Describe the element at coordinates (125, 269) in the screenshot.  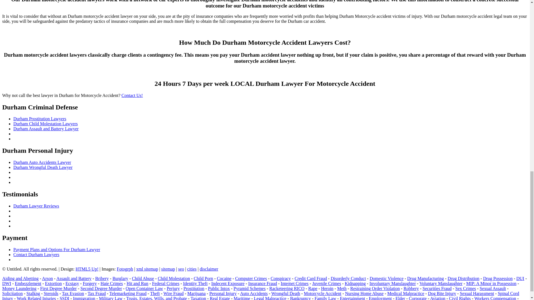
I see `Fotogrph` at that location.